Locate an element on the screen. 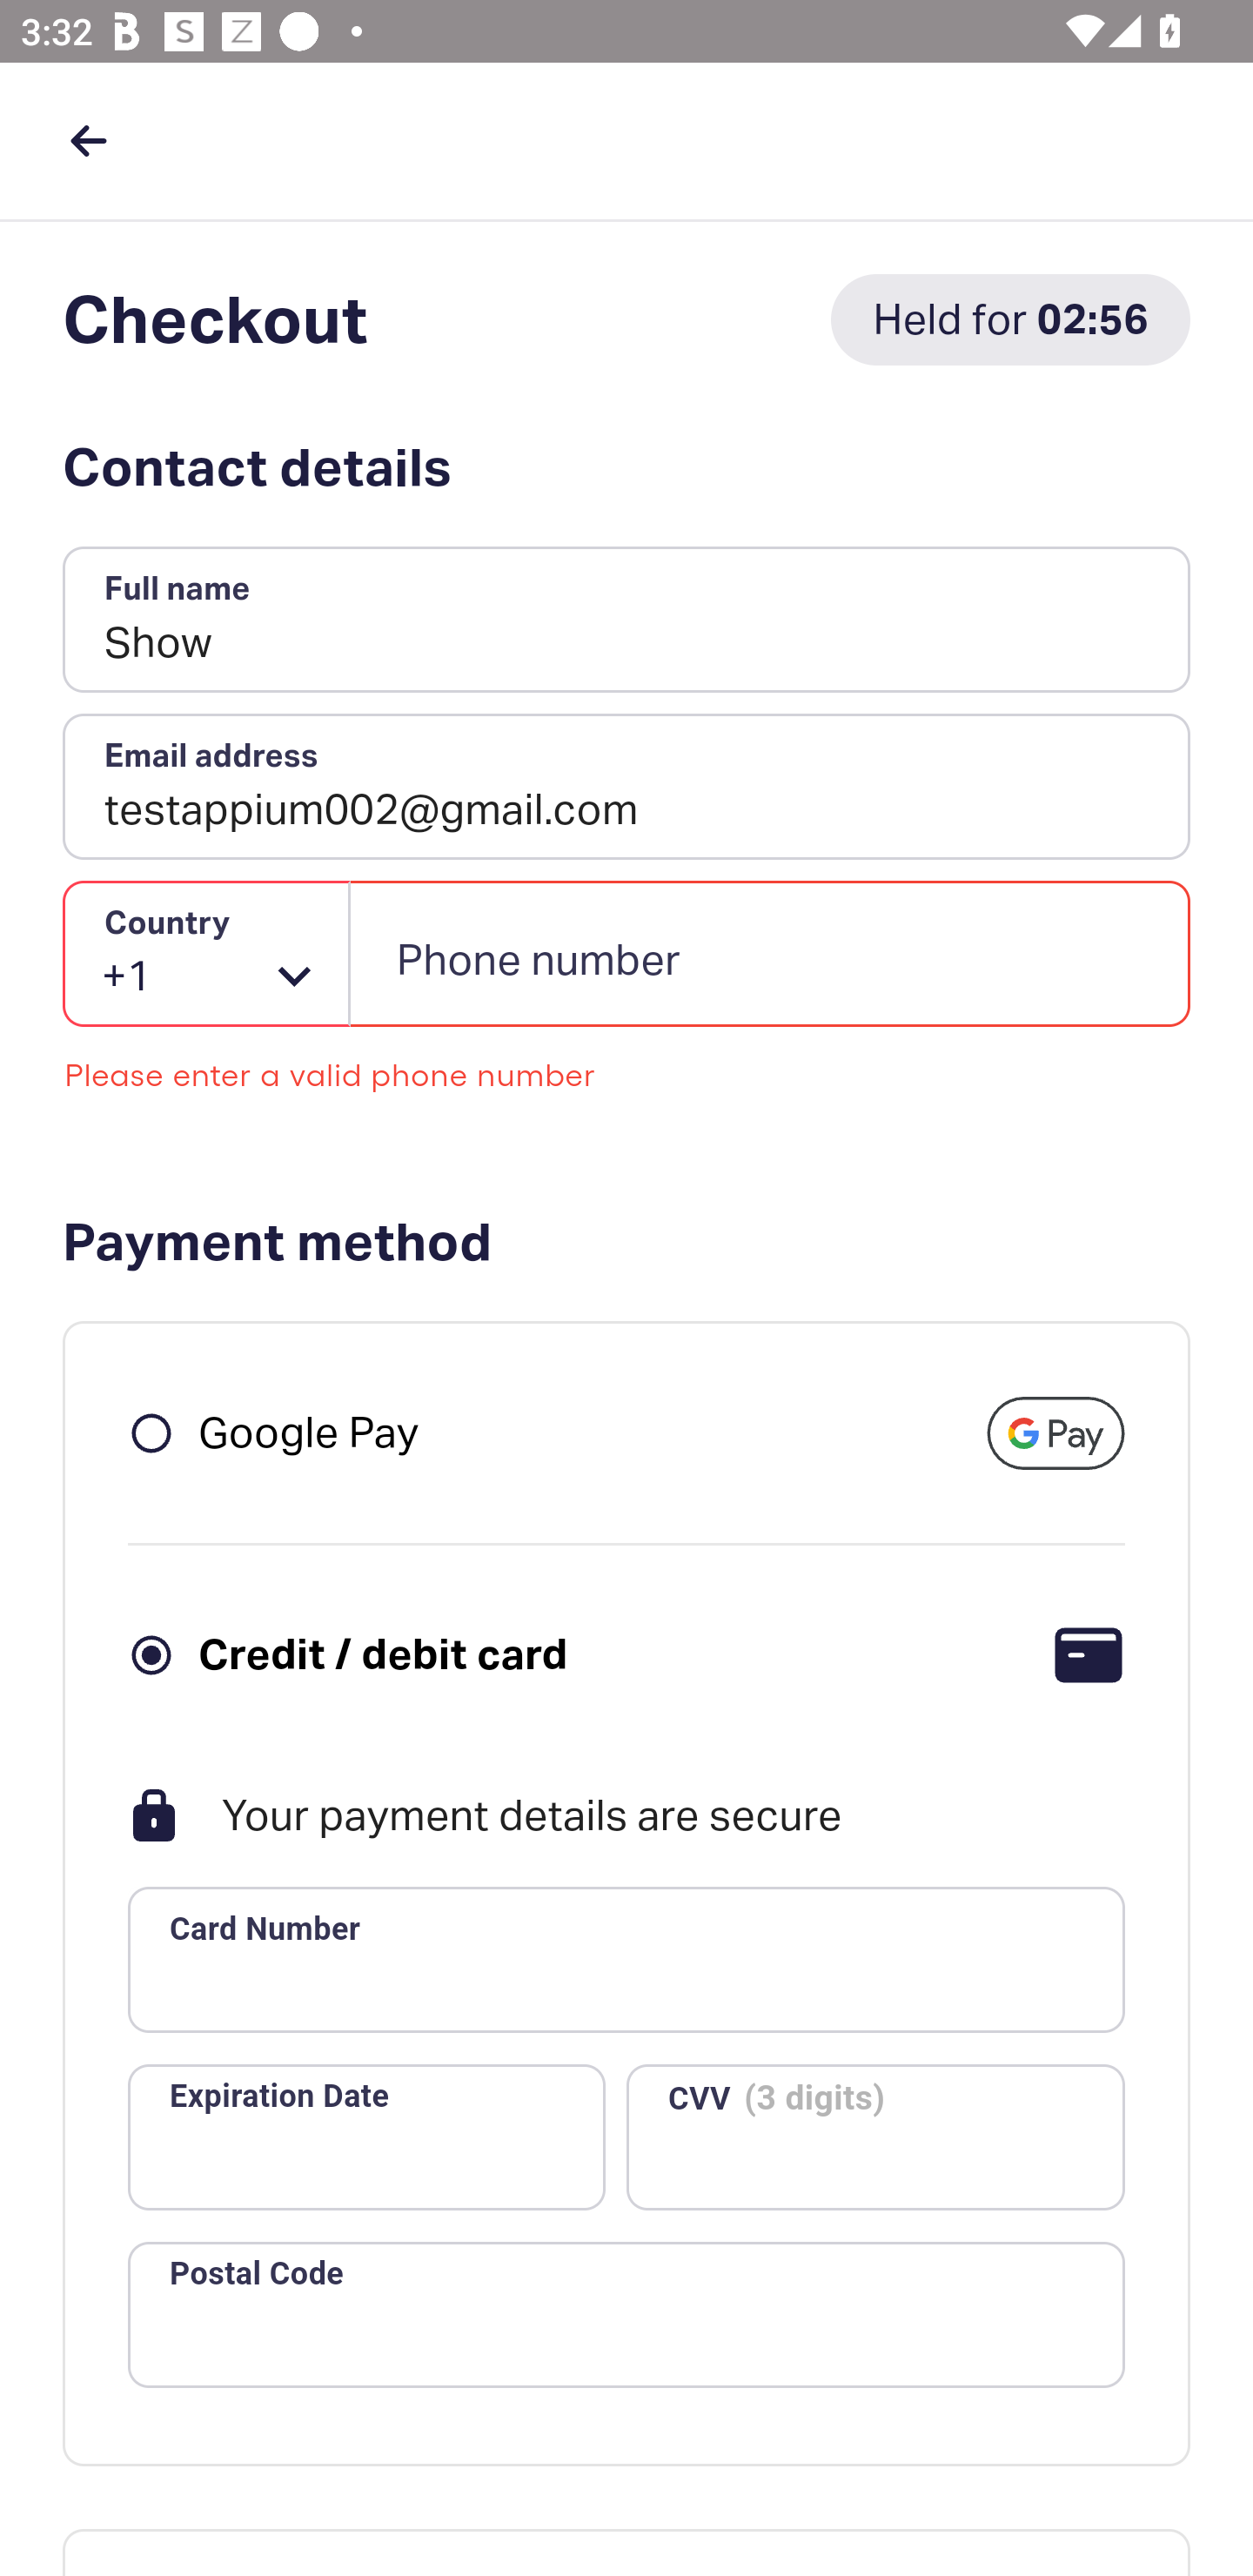 This screenshot has width=1253, height=2576. Postal Code is located at coordinates (626, 2314).